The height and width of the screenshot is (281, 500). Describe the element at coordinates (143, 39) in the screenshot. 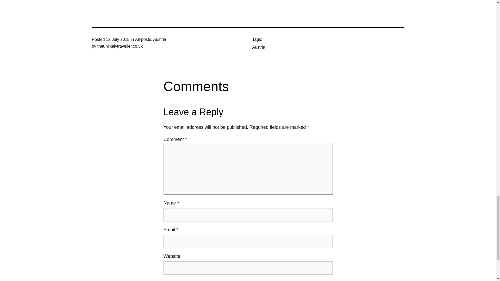

I see `All-posts` at that location.